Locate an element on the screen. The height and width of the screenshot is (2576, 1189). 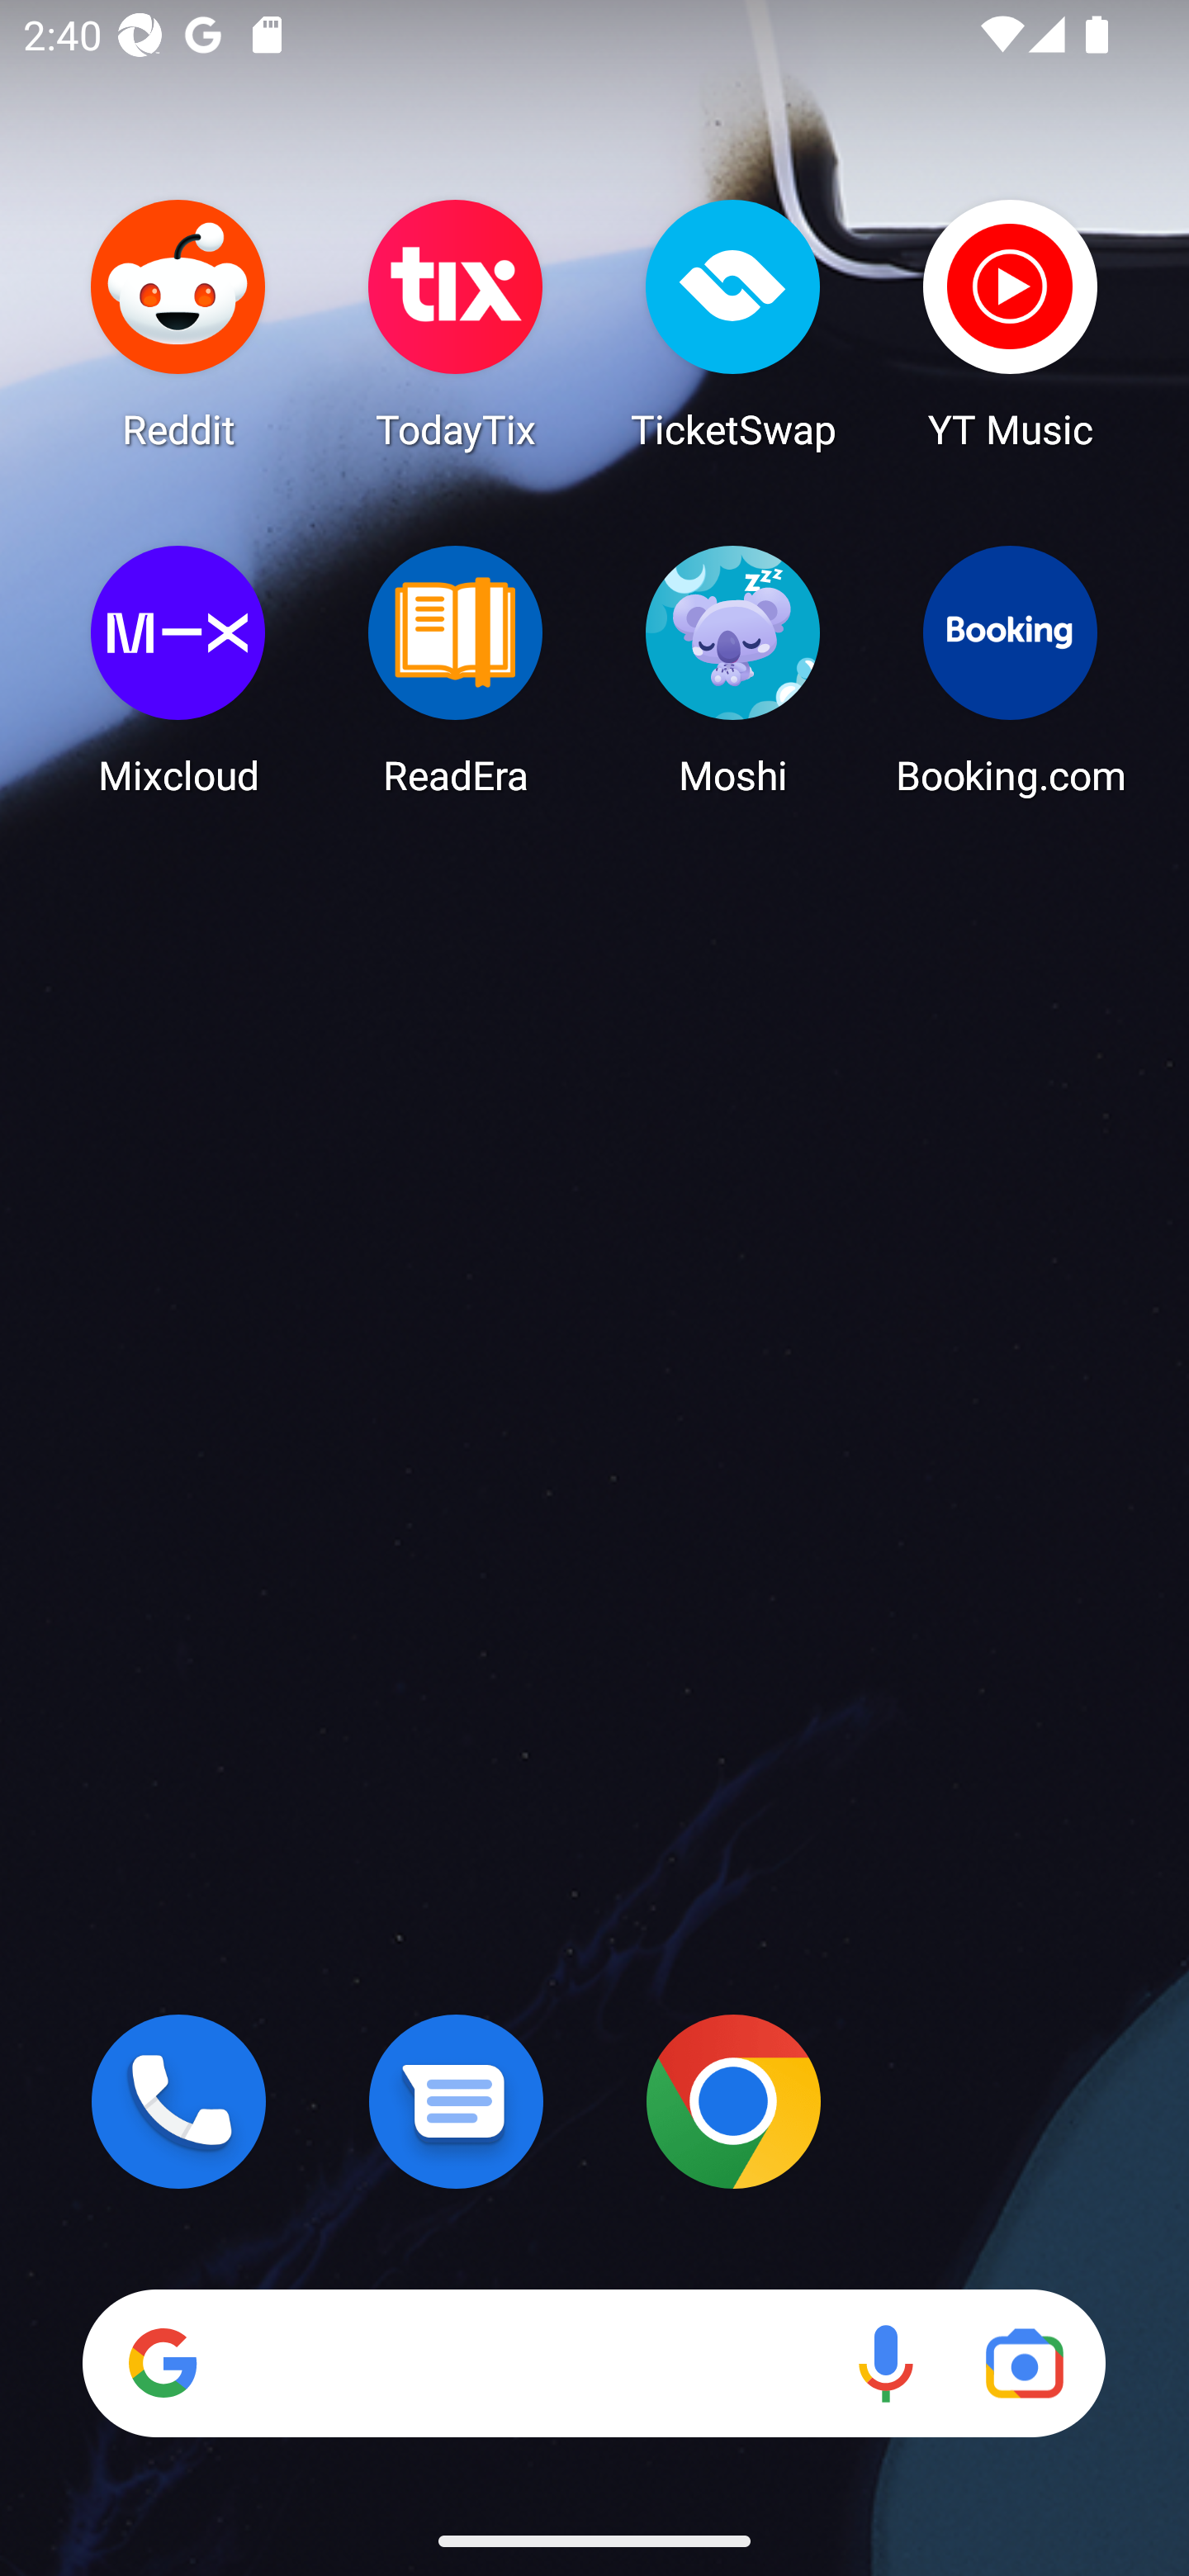
Mixcloud is located at coordinates (178, 670).